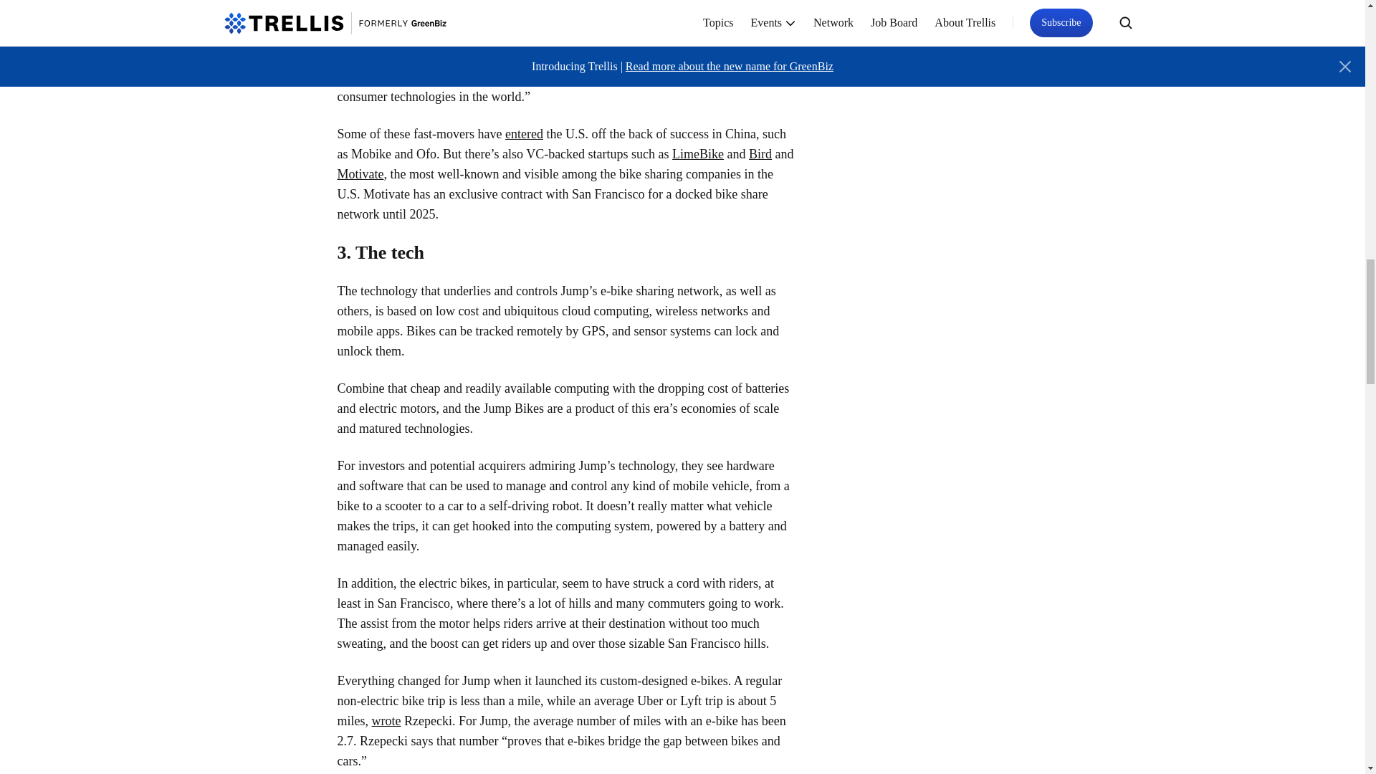 This screenshot has width=1376, height=774. What do you see at coordinates (360, 173) in the screenshot?
I see `Motivate` at bounding box center [360, 173].